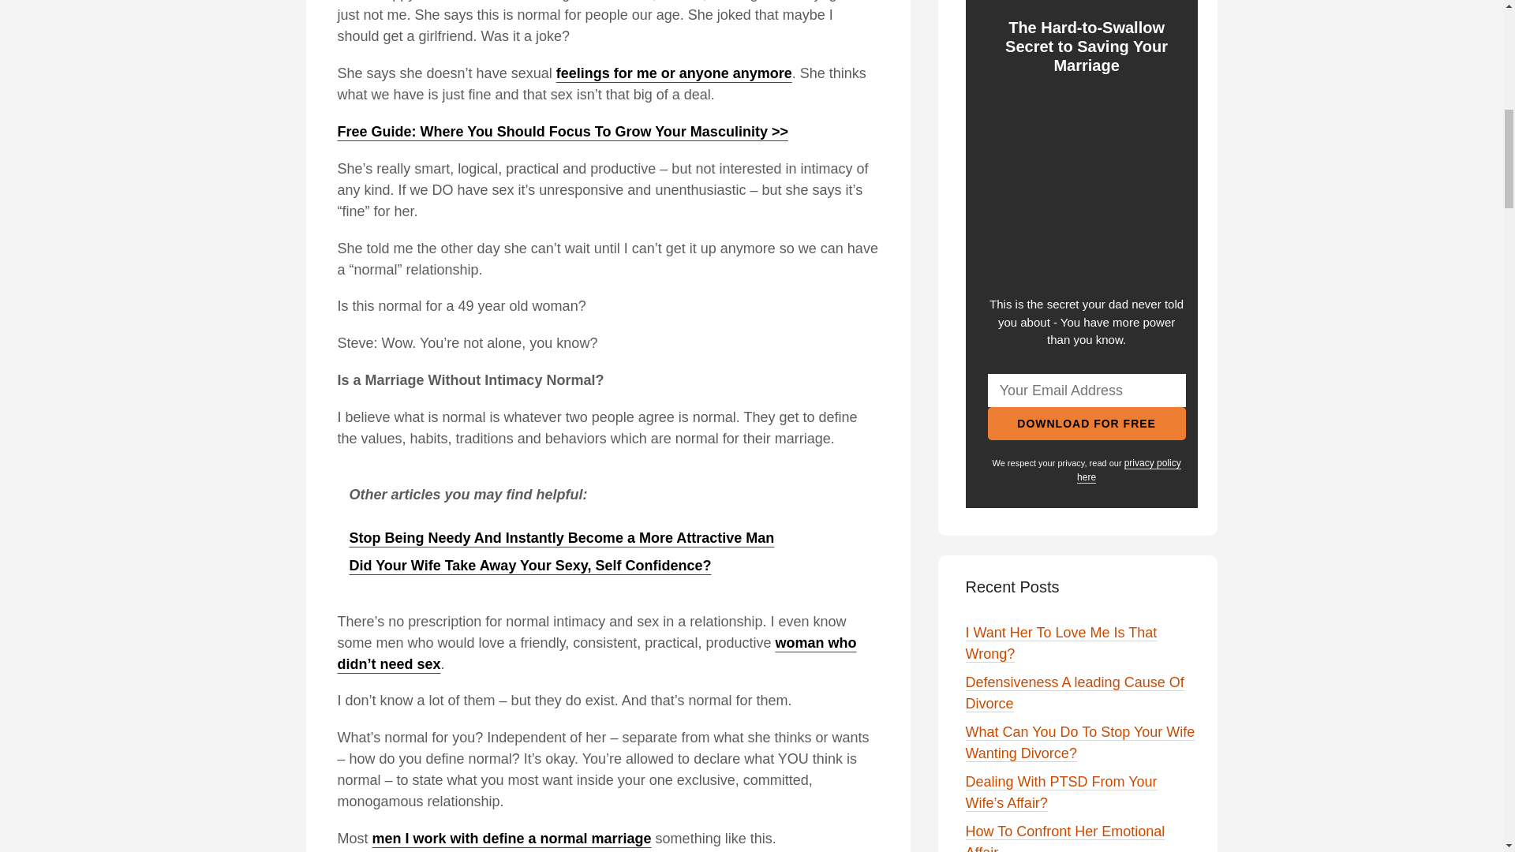  I want to click on Download for Free, so click(1087, 424).